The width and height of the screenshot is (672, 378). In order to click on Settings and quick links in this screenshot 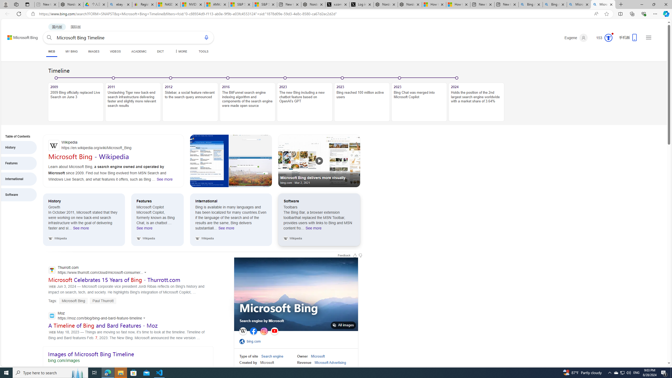, I will do `click(648, 37)`.